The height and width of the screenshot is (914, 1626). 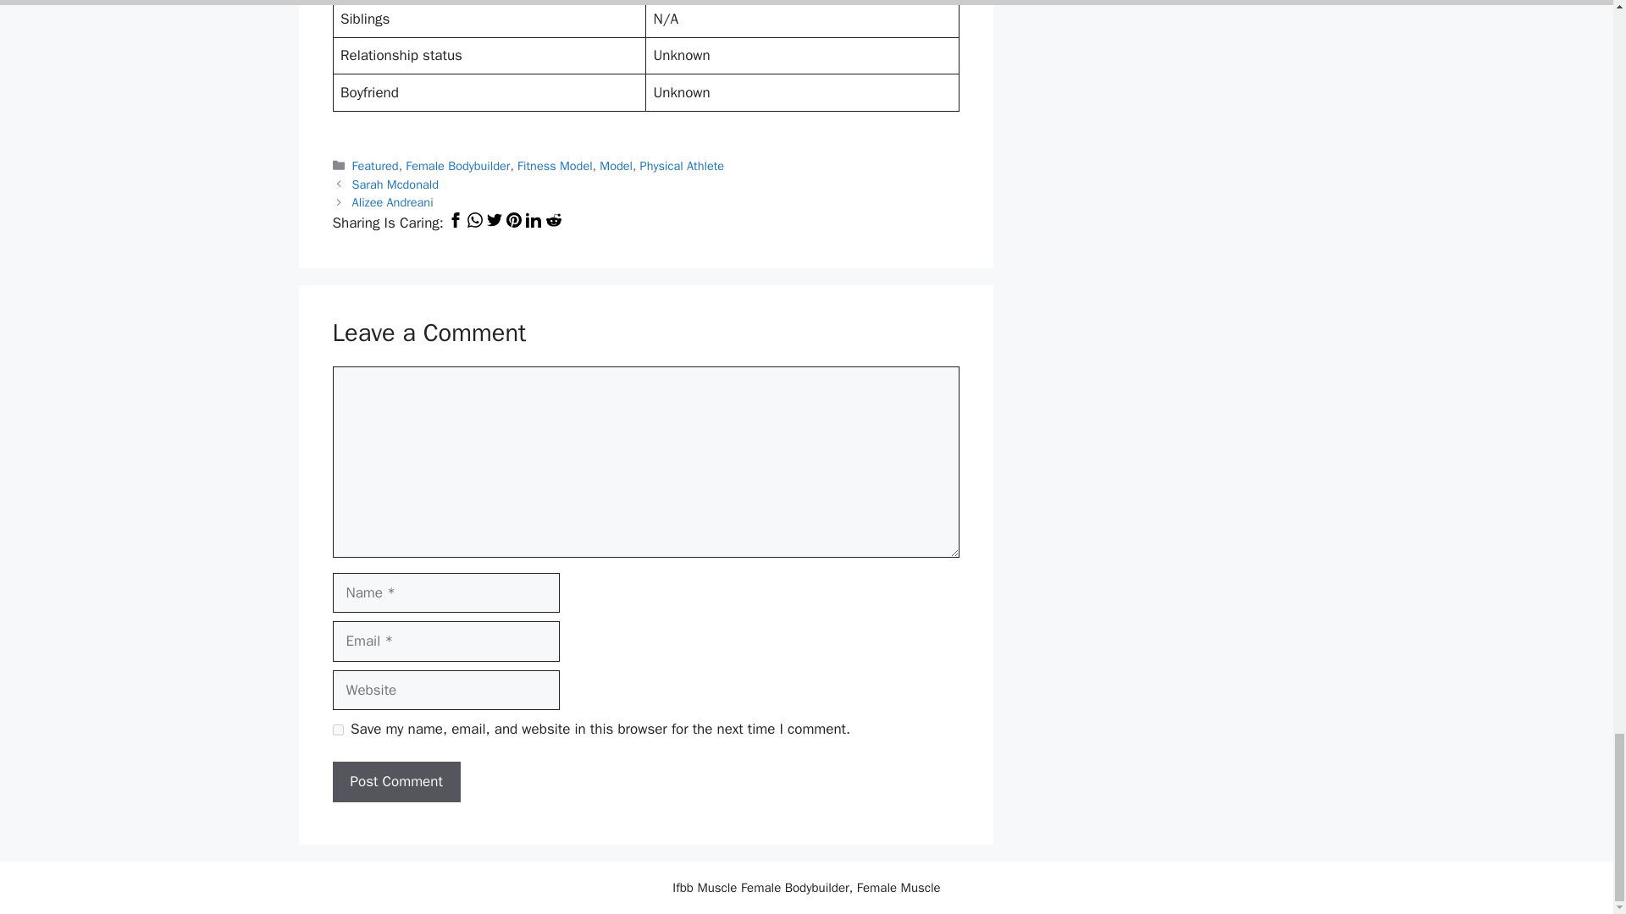 I want to click on Female Bodybuilder, so click(x=457, y=166).